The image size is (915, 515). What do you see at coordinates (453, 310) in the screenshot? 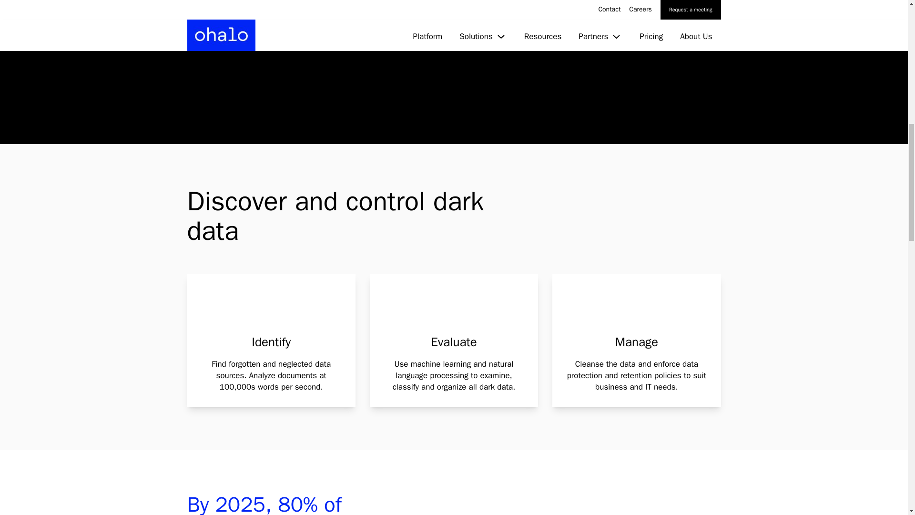
I see `Screen analytics animated` at bounding box center [453, 310].